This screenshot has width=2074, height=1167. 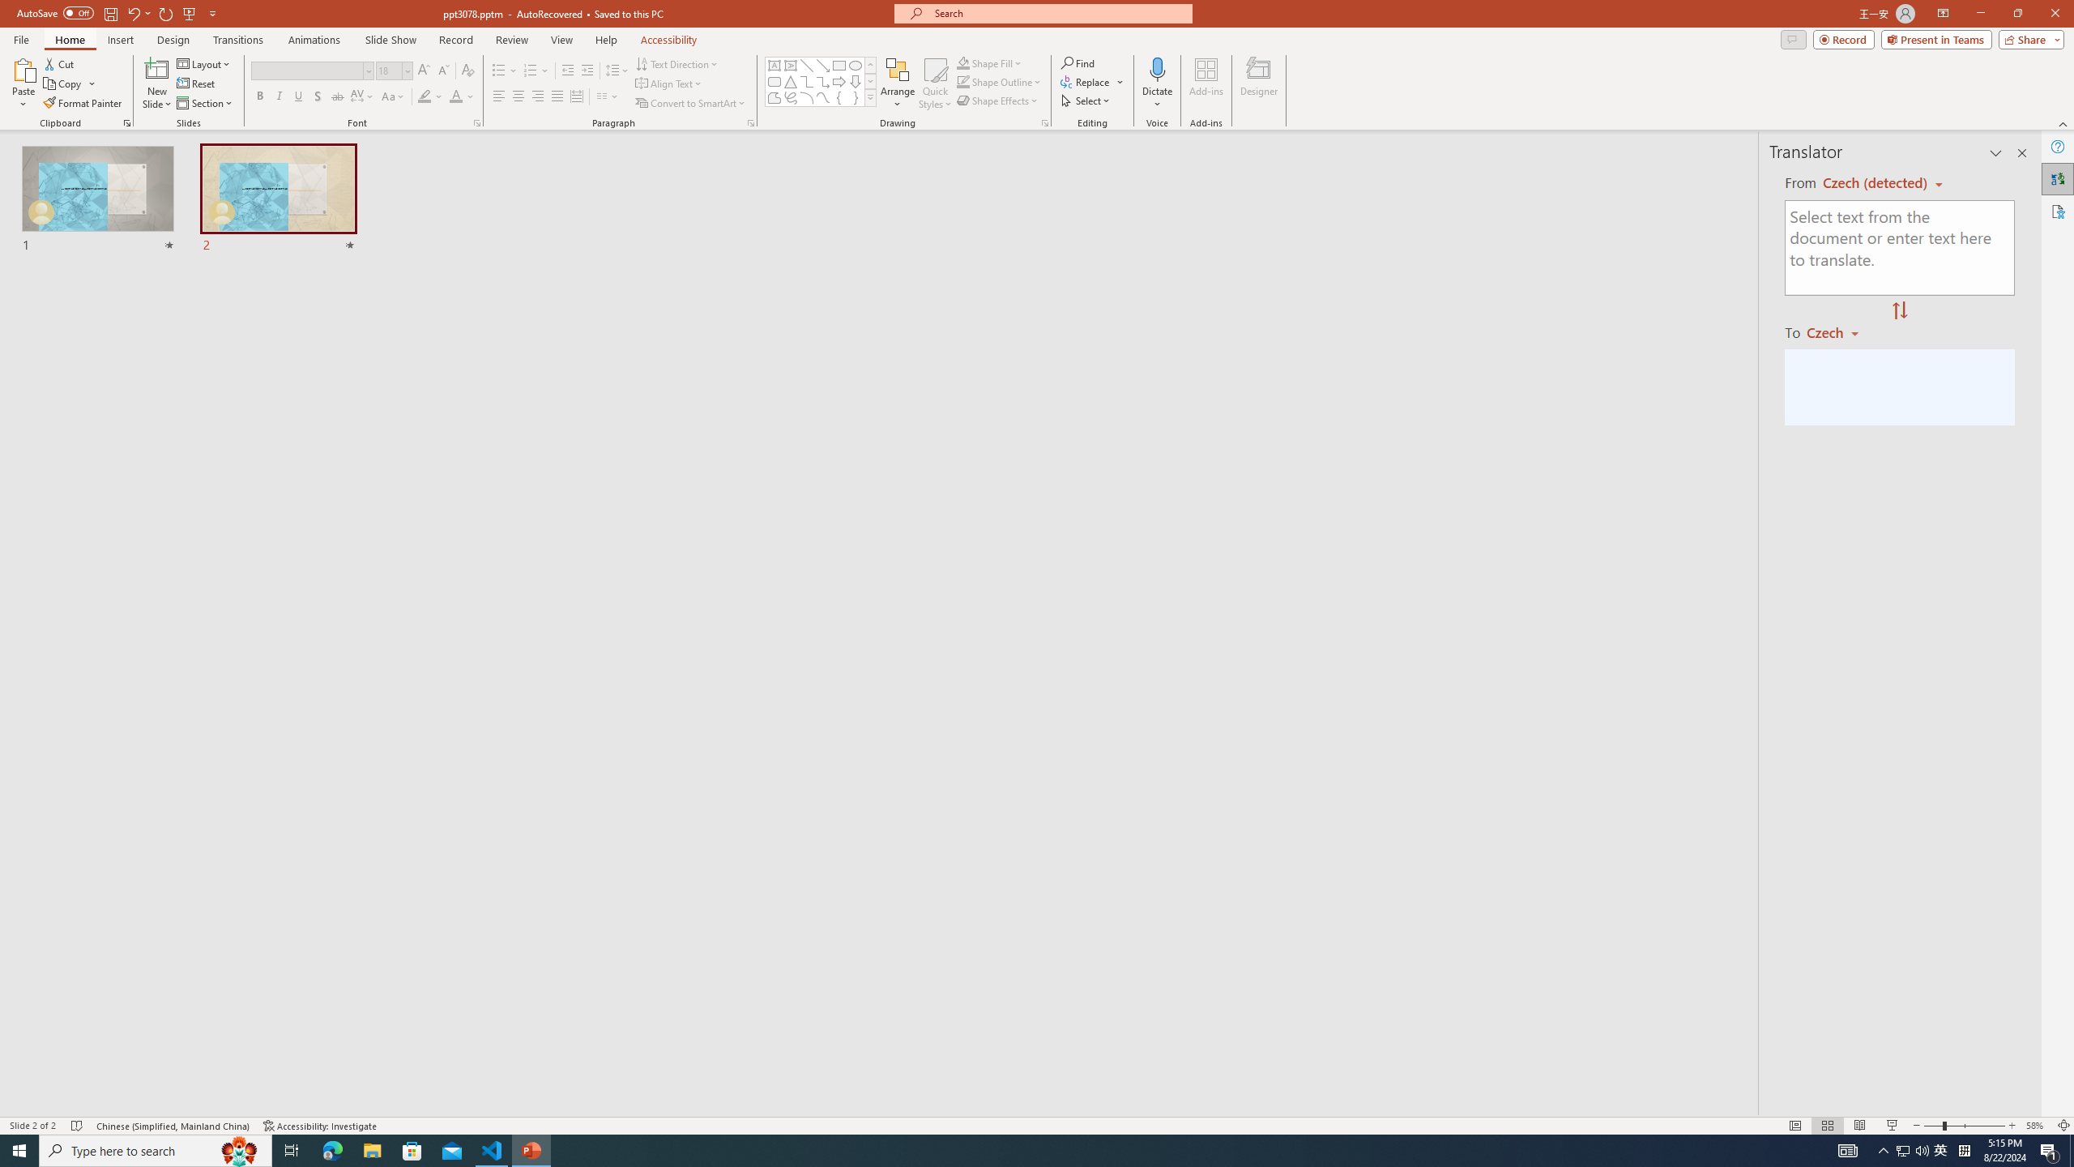 What do you see at coordinates (84, 104) in the screenshot?
I see `Format Painter` at bounding box center [84, 104].